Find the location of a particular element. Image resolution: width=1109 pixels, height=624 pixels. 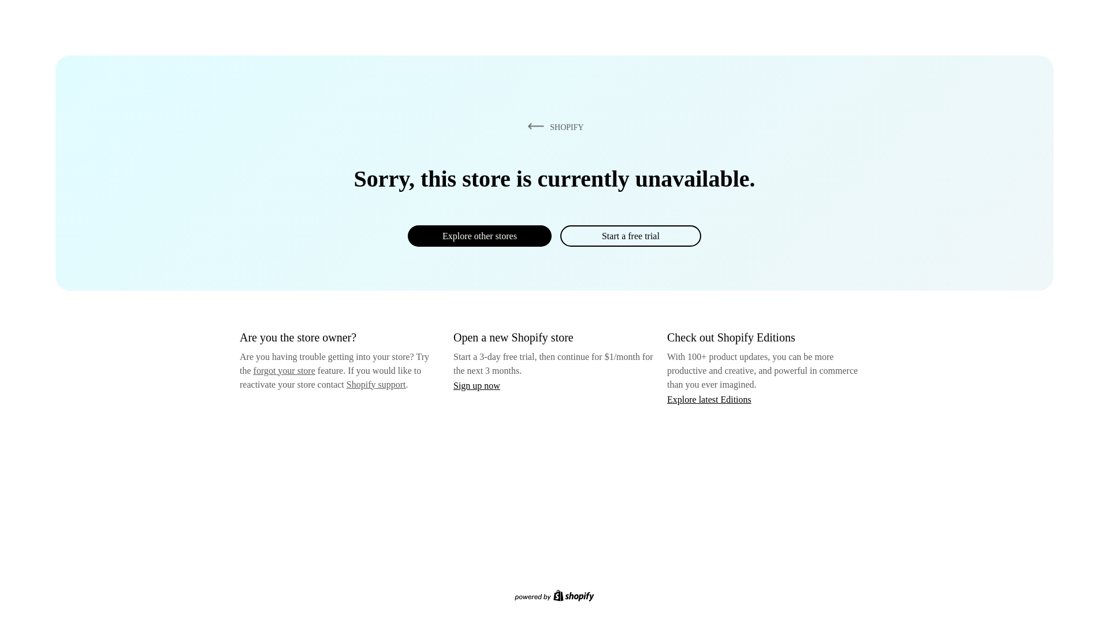

Sign up now is located at coordinates (477, 385).